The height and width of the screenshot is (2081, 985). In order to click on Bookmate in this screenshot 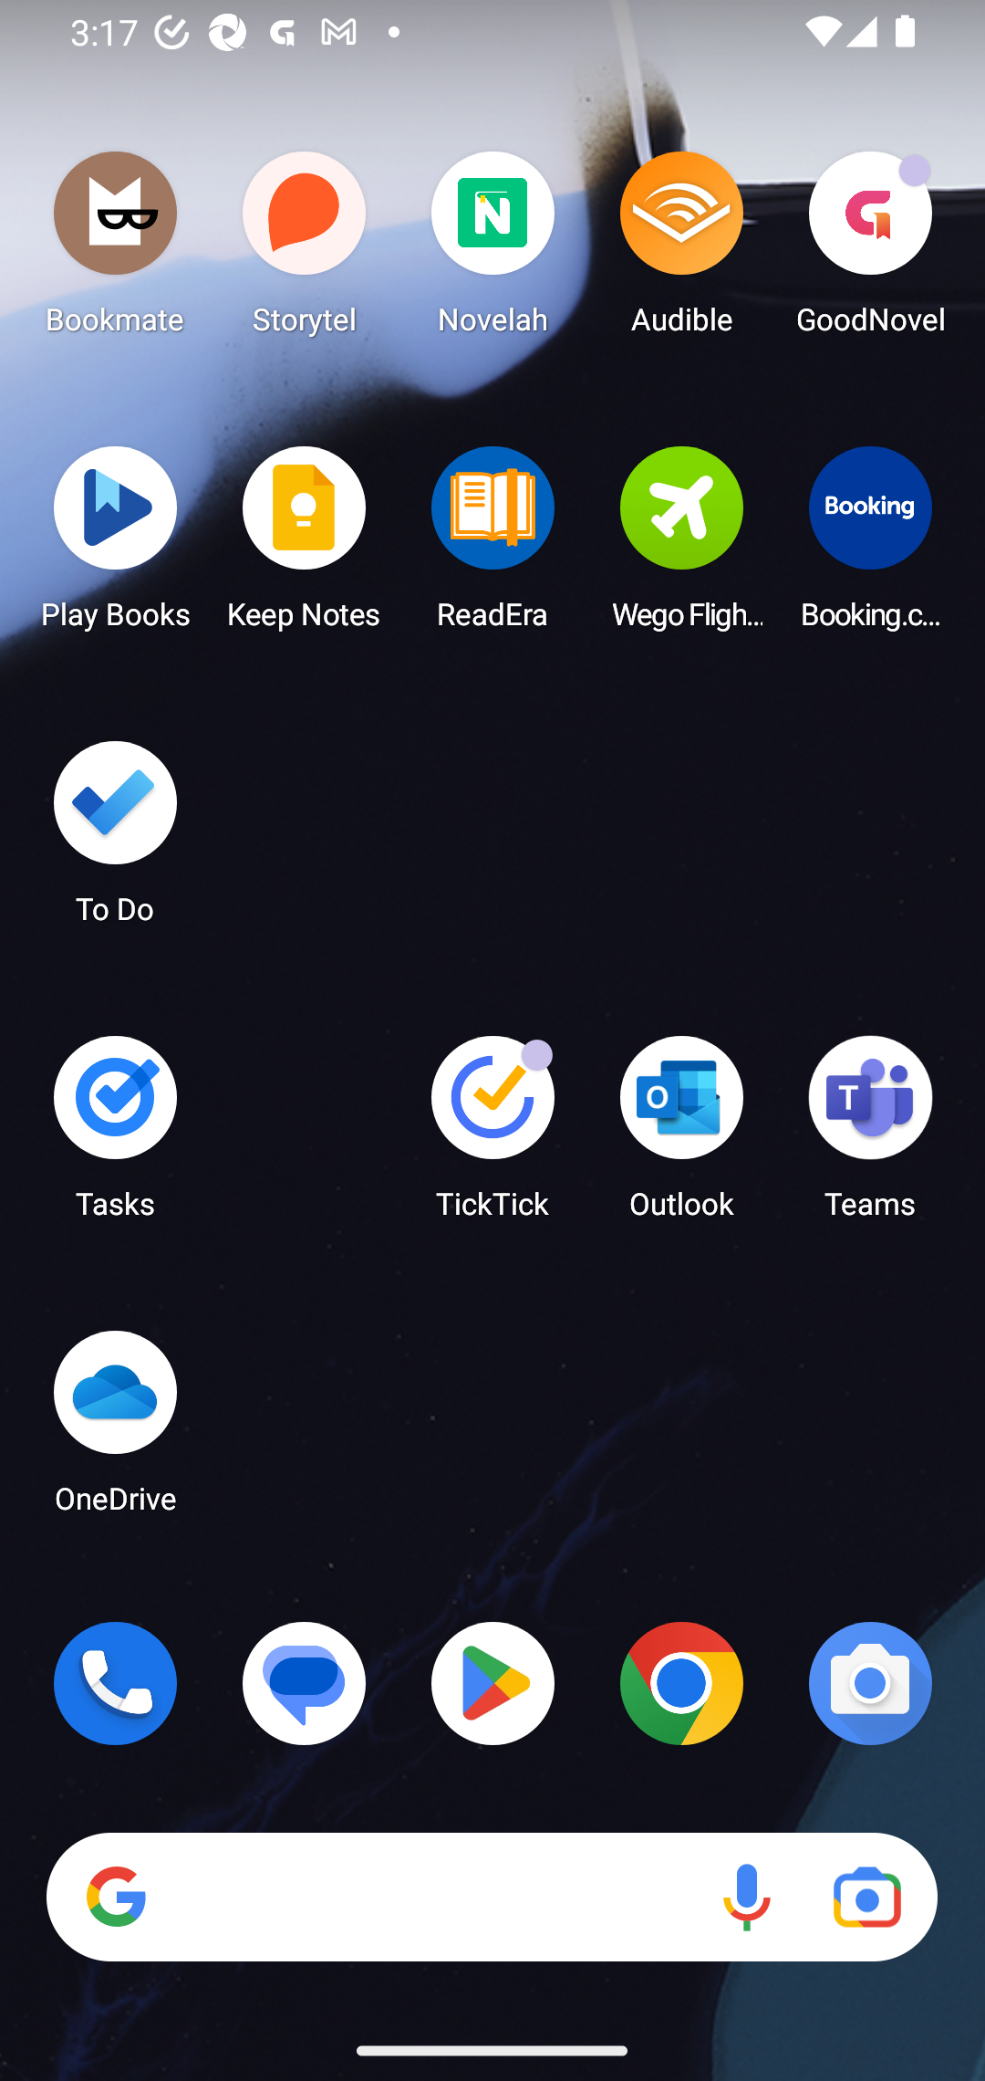, I will do `click(115, 250)`.